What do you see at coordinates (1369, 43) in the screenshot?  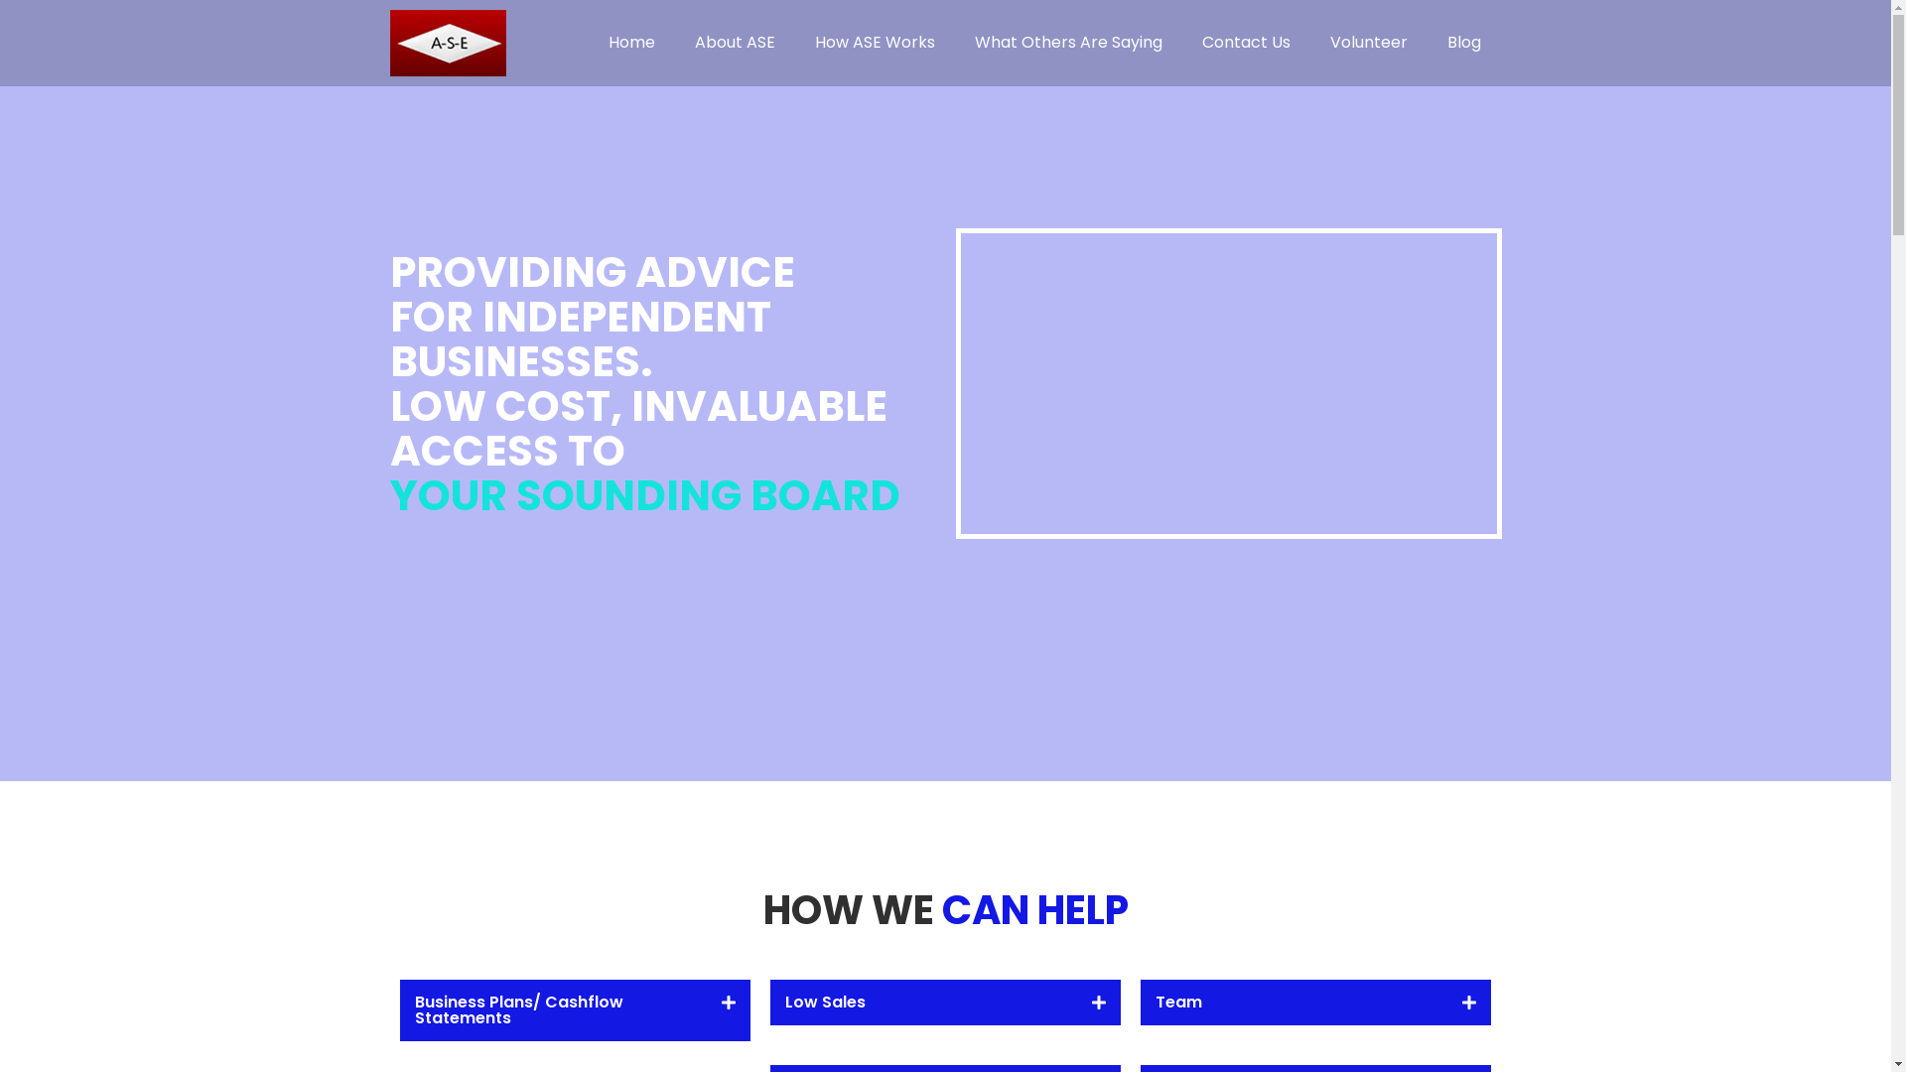 I see `Volunteer` at bounding box center [1369, 43].